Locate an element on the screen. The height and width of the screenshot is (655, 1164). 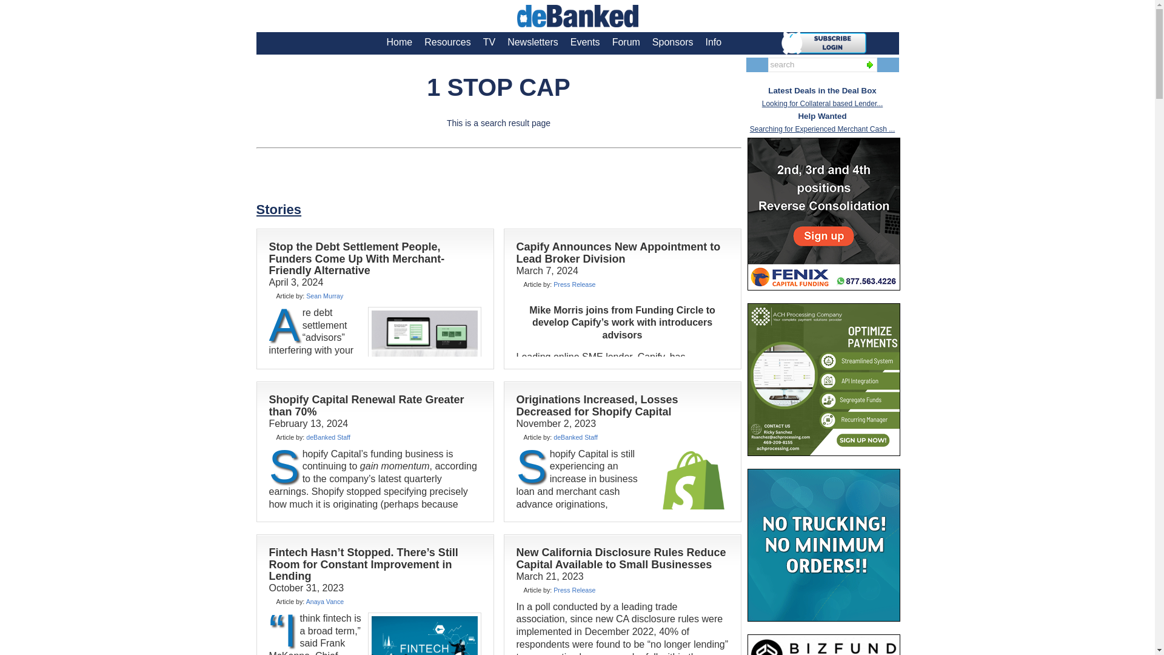
Newsletters is located at coordinates (533, 42).